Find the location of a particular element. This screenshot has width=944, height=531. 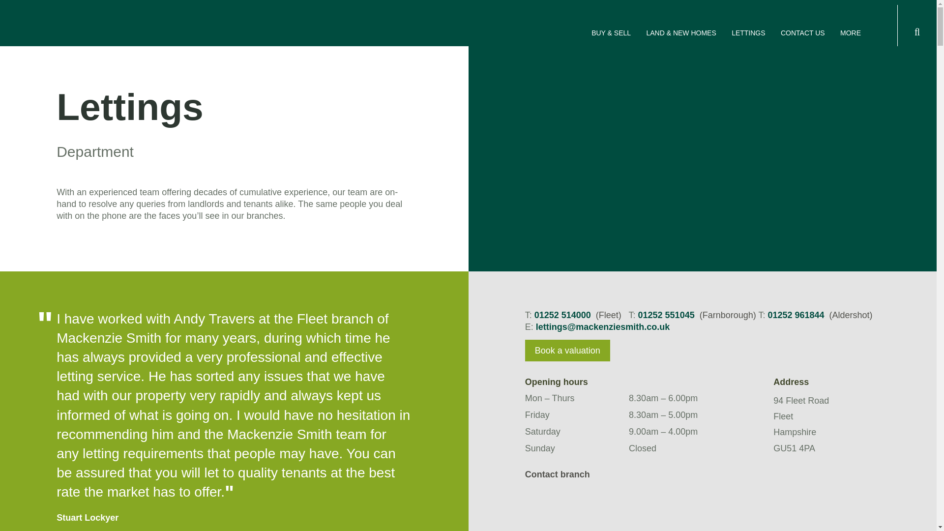

Mackenzie Smith is located at coordinates (84, 33).